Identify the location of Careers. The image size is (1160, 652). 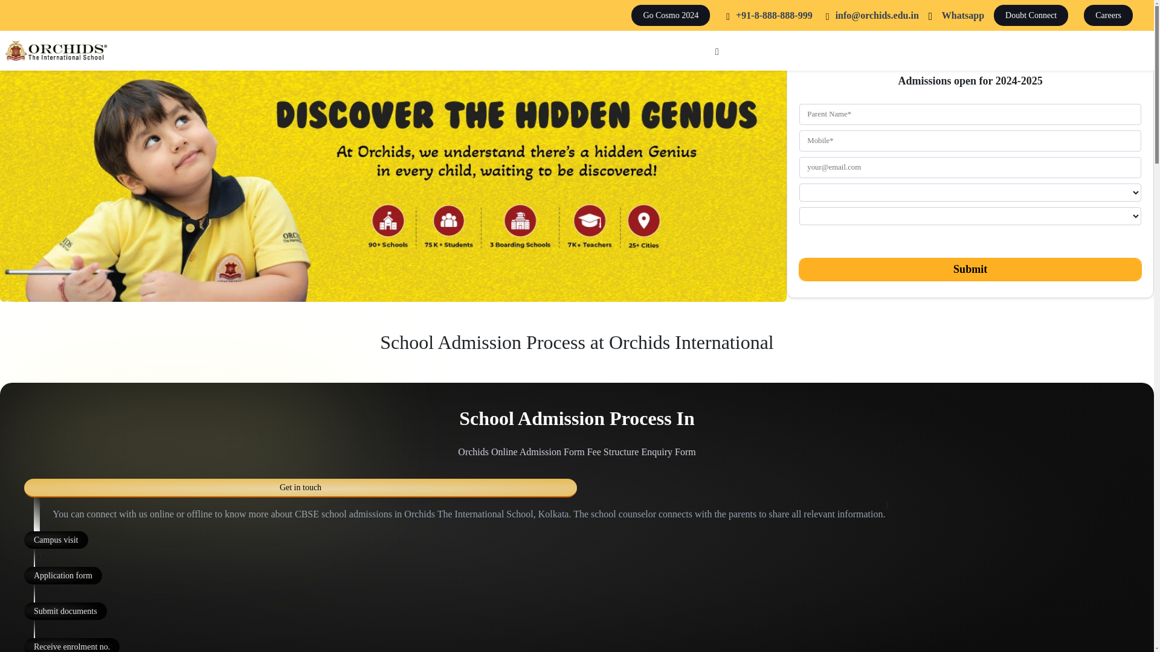
(1111, 15).